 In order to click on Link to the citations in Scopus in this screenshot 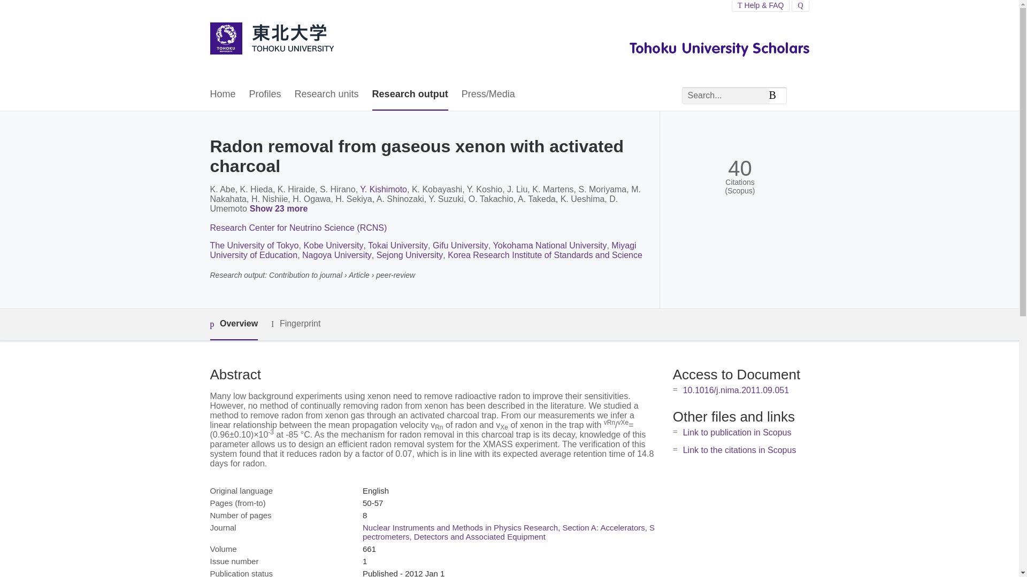, I will do `click(739, 450)`.